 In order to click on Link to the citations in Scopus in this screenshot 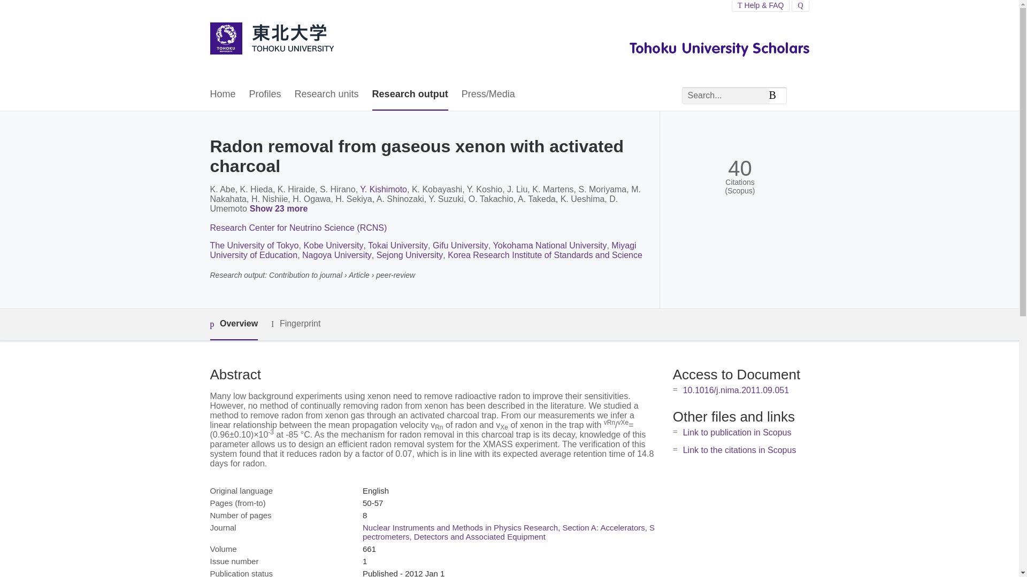, I will do `click(739, 450)`.